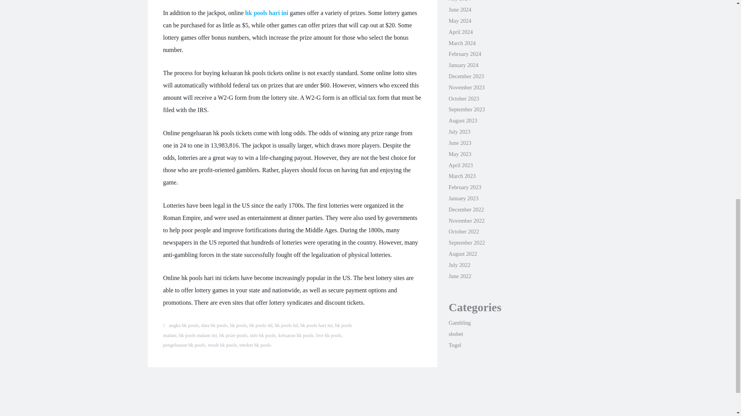  Describe the element at coordinates (263, 335) in the screenshot. I see `info hk pools` at that location.